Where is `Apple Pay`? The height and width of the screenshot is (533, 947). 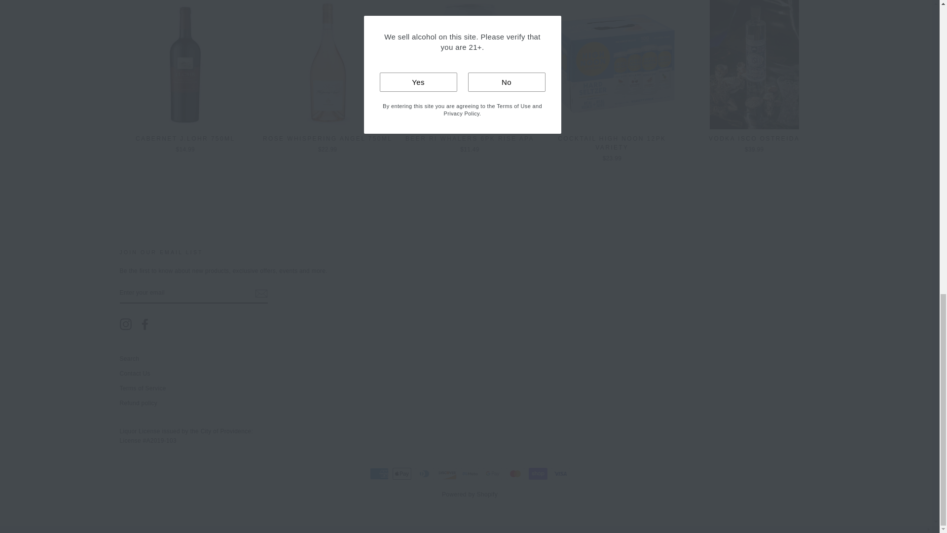
Apple Pay is located at coordinates (401, 474).